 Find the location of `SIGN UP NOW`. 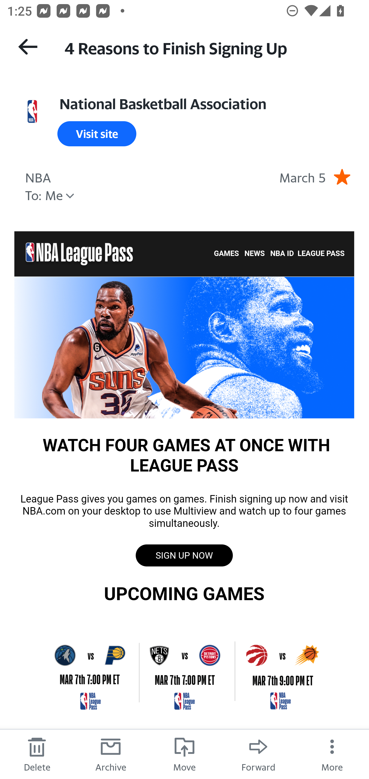

SIGN UP NOW is located at coordinates (184, 556).